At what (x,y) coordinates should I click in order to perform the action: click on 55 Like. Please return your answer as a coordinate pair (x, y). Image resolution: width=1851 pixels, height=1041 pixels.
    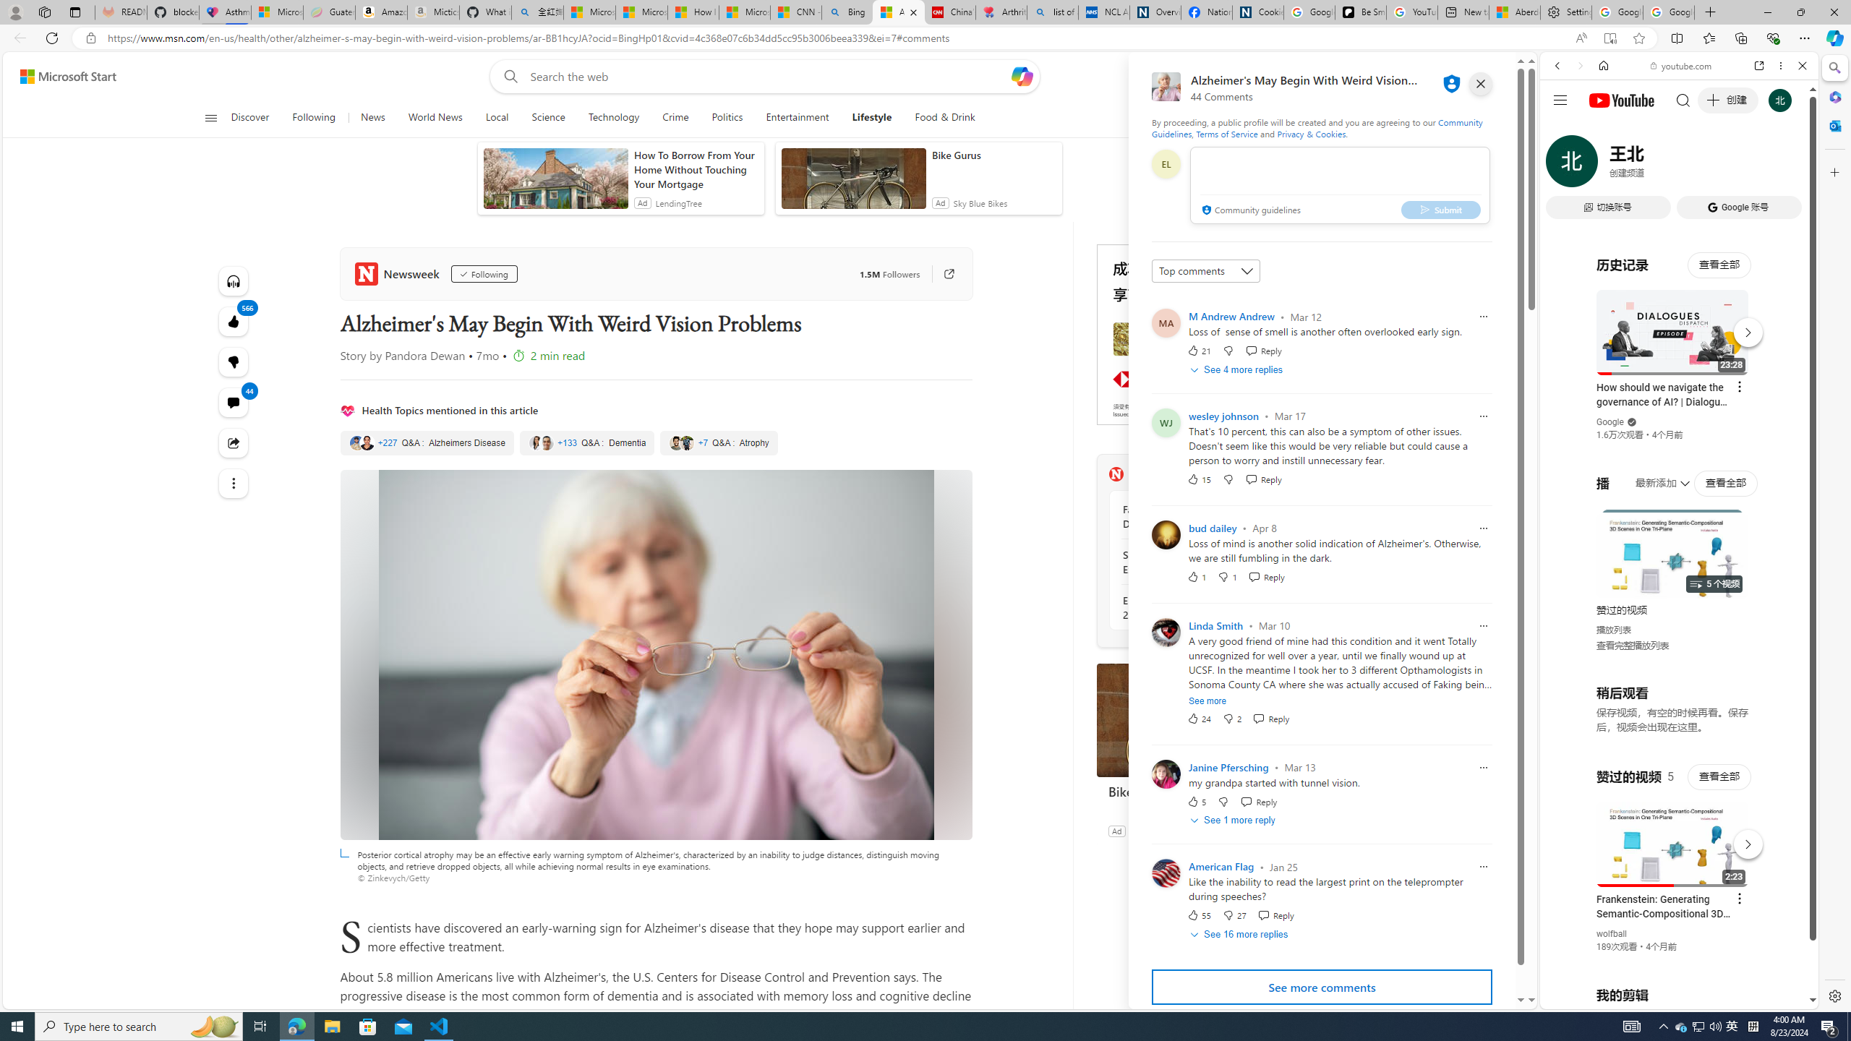
    Looking at the image, I should click on (1198, 915).